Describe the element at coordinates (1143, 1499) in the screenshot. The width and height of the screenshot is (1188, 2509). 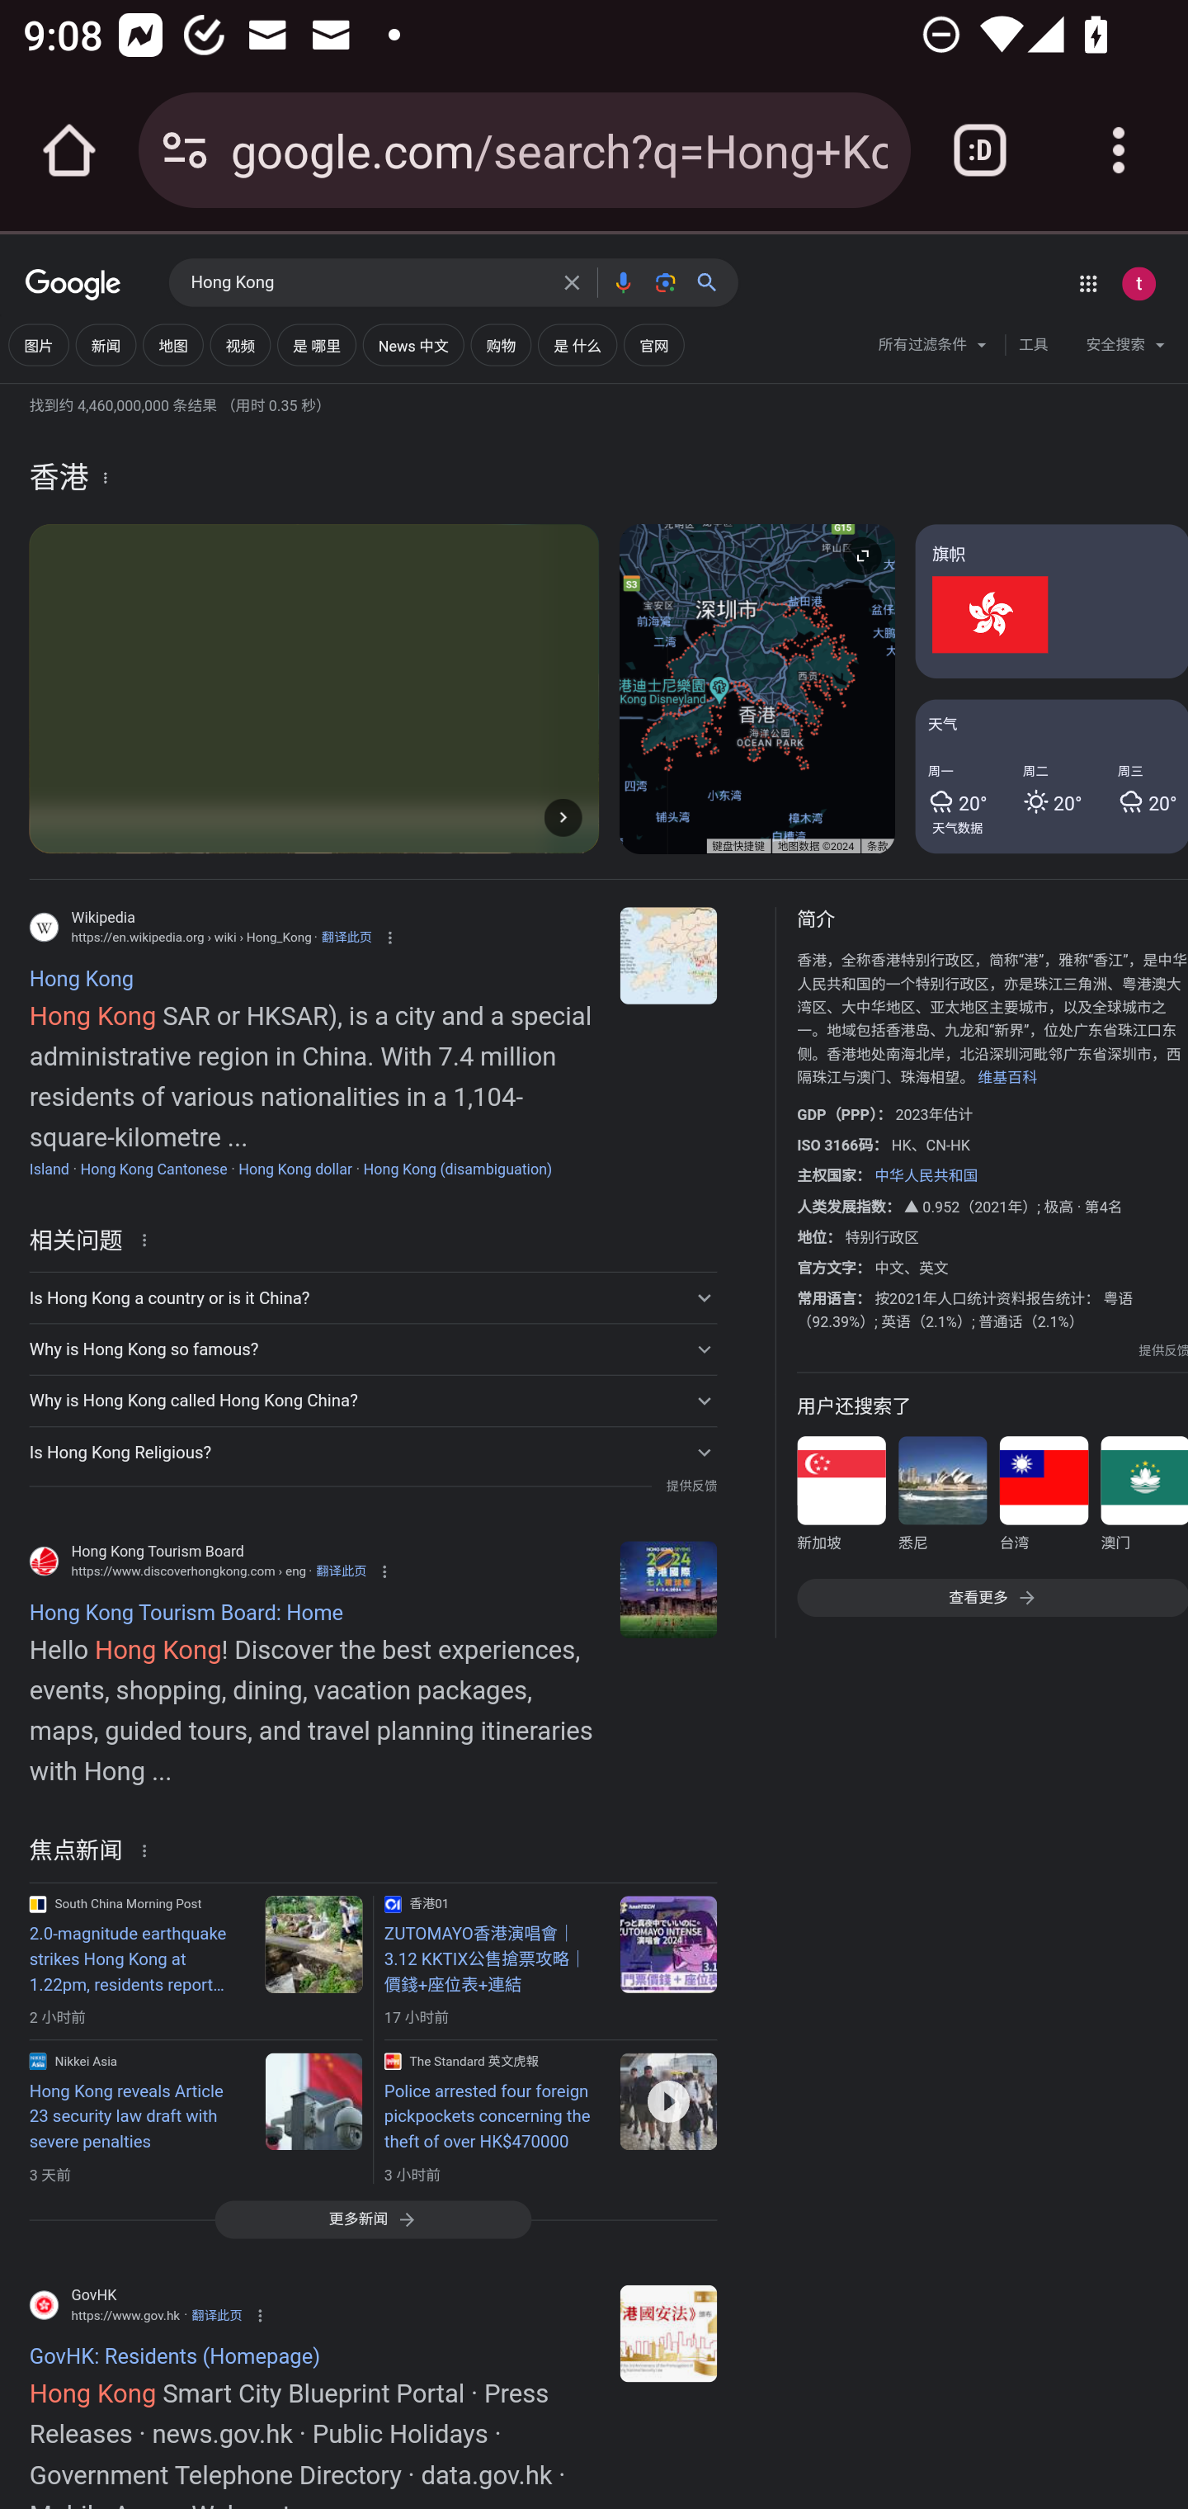
I see `澳门` at that location.